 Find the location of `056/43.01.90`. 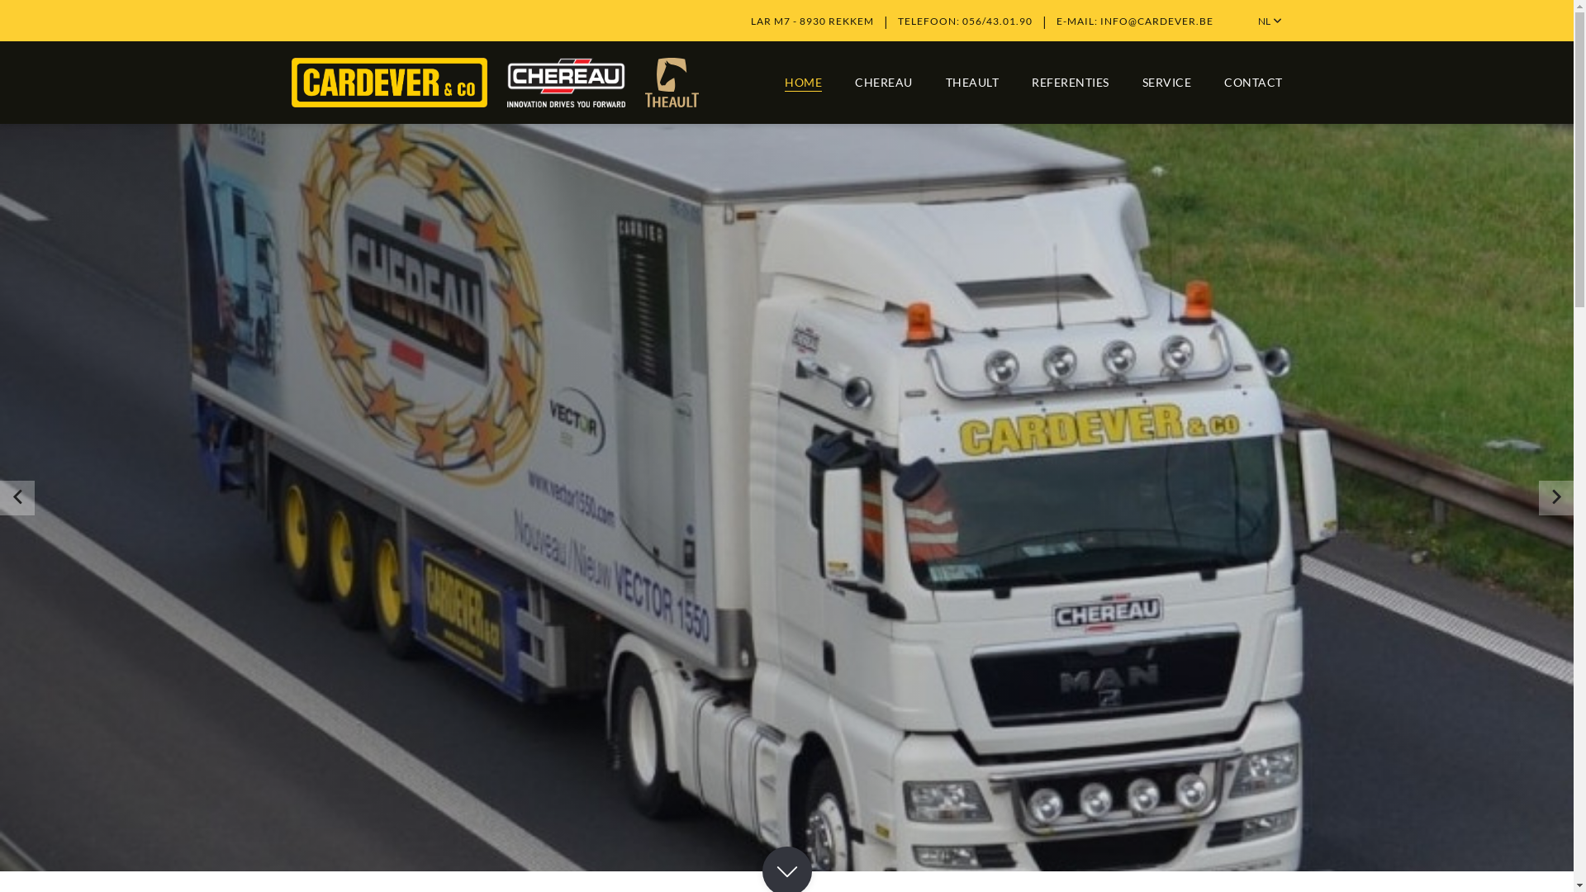

056/43.01.90 is located at coordinates (996, 21).